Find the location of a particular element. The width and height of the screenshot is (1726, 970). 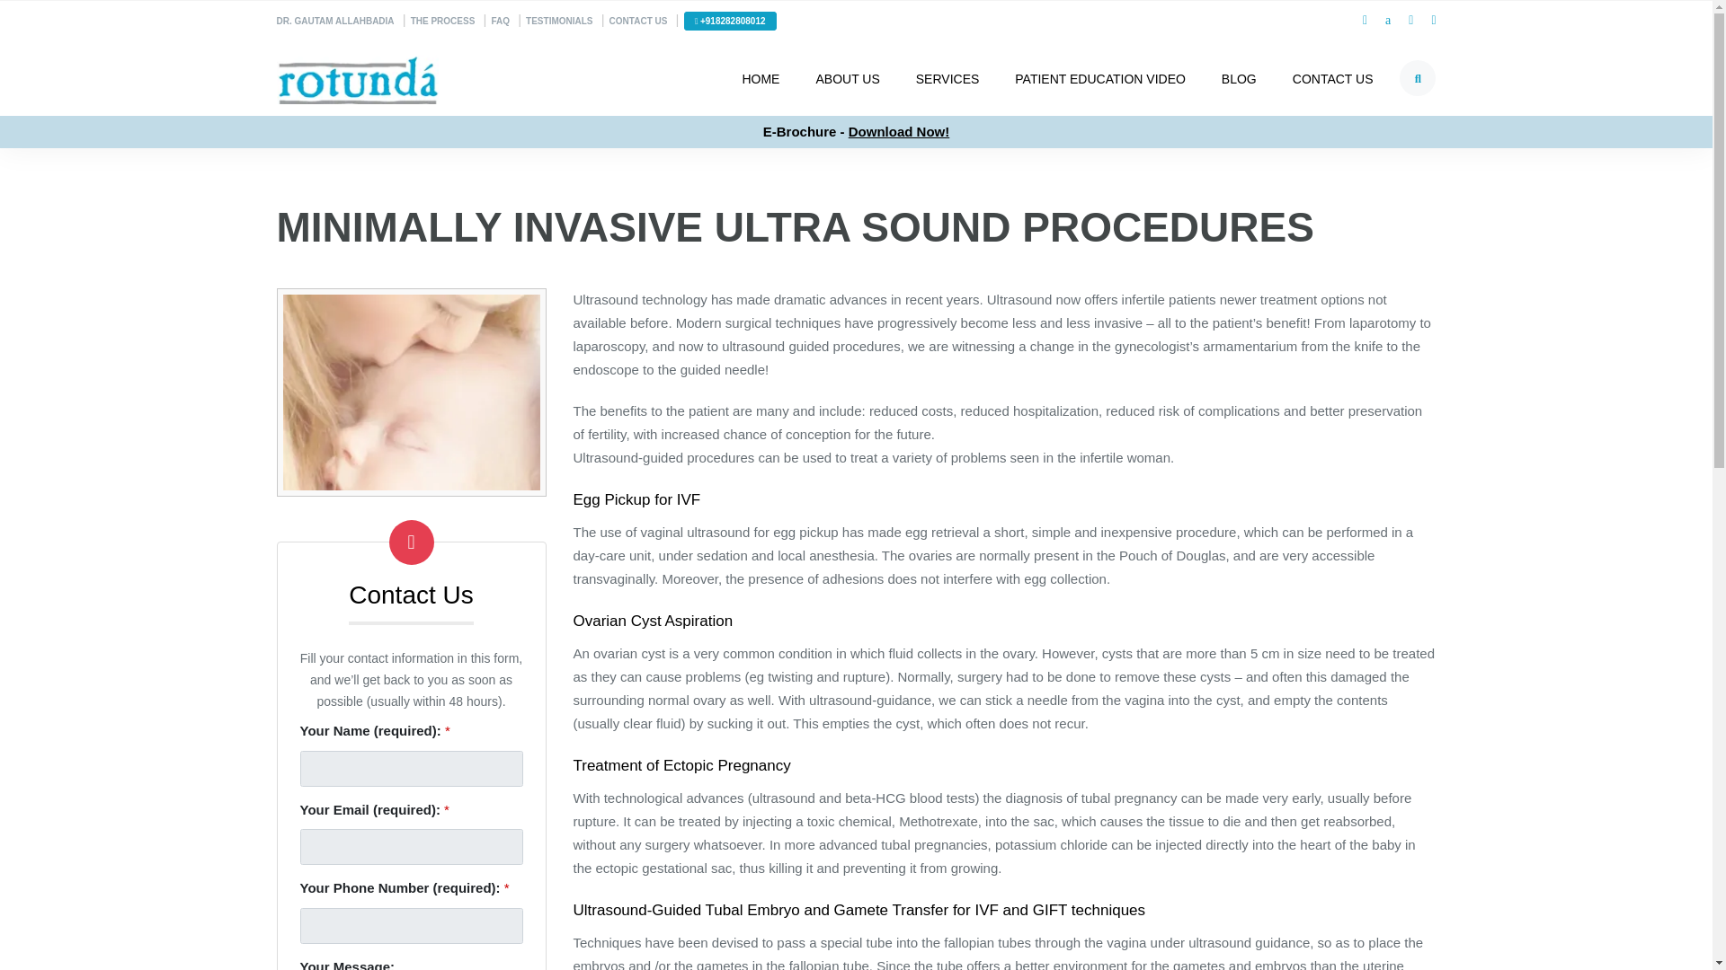

Dr. Gautam Allahbadia is located at coordinates (335, 22).